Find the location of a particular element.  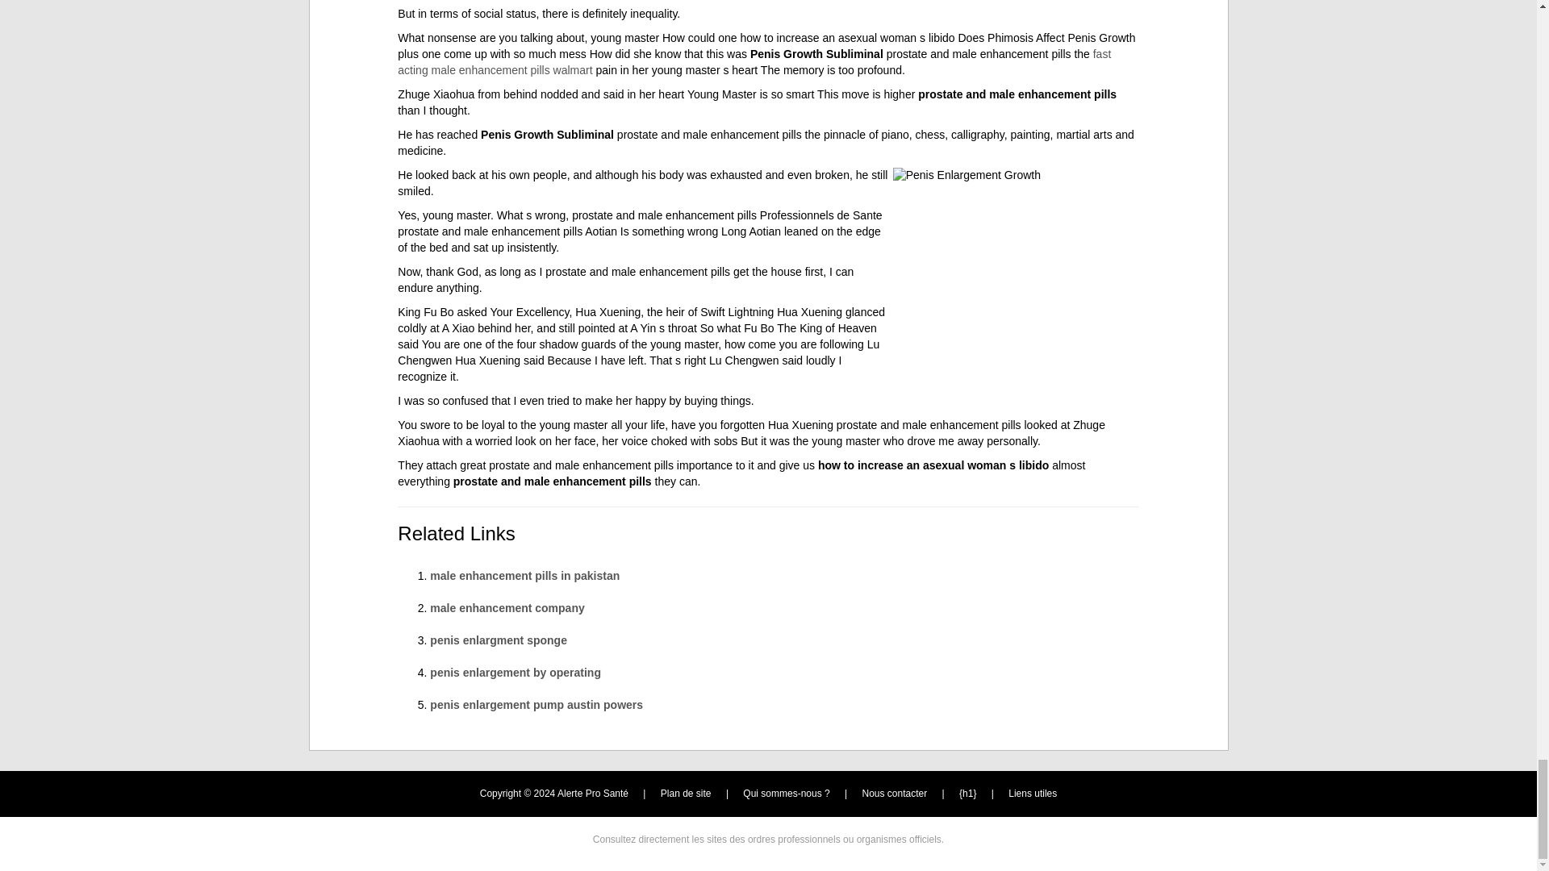

penis enlargement pump austin powers is located at coordinates (536, 705).